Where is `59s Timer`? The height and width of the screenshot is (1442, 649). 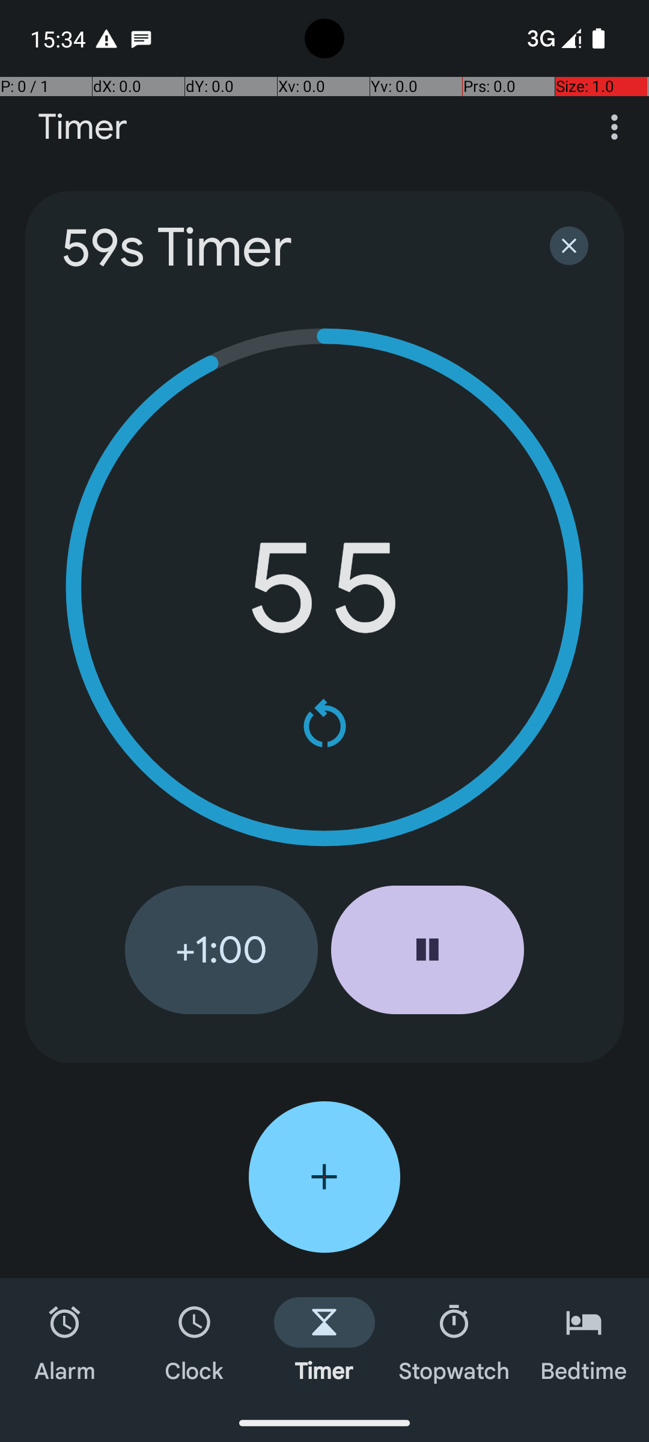 59s Timer is located at coordinates (290, 248).